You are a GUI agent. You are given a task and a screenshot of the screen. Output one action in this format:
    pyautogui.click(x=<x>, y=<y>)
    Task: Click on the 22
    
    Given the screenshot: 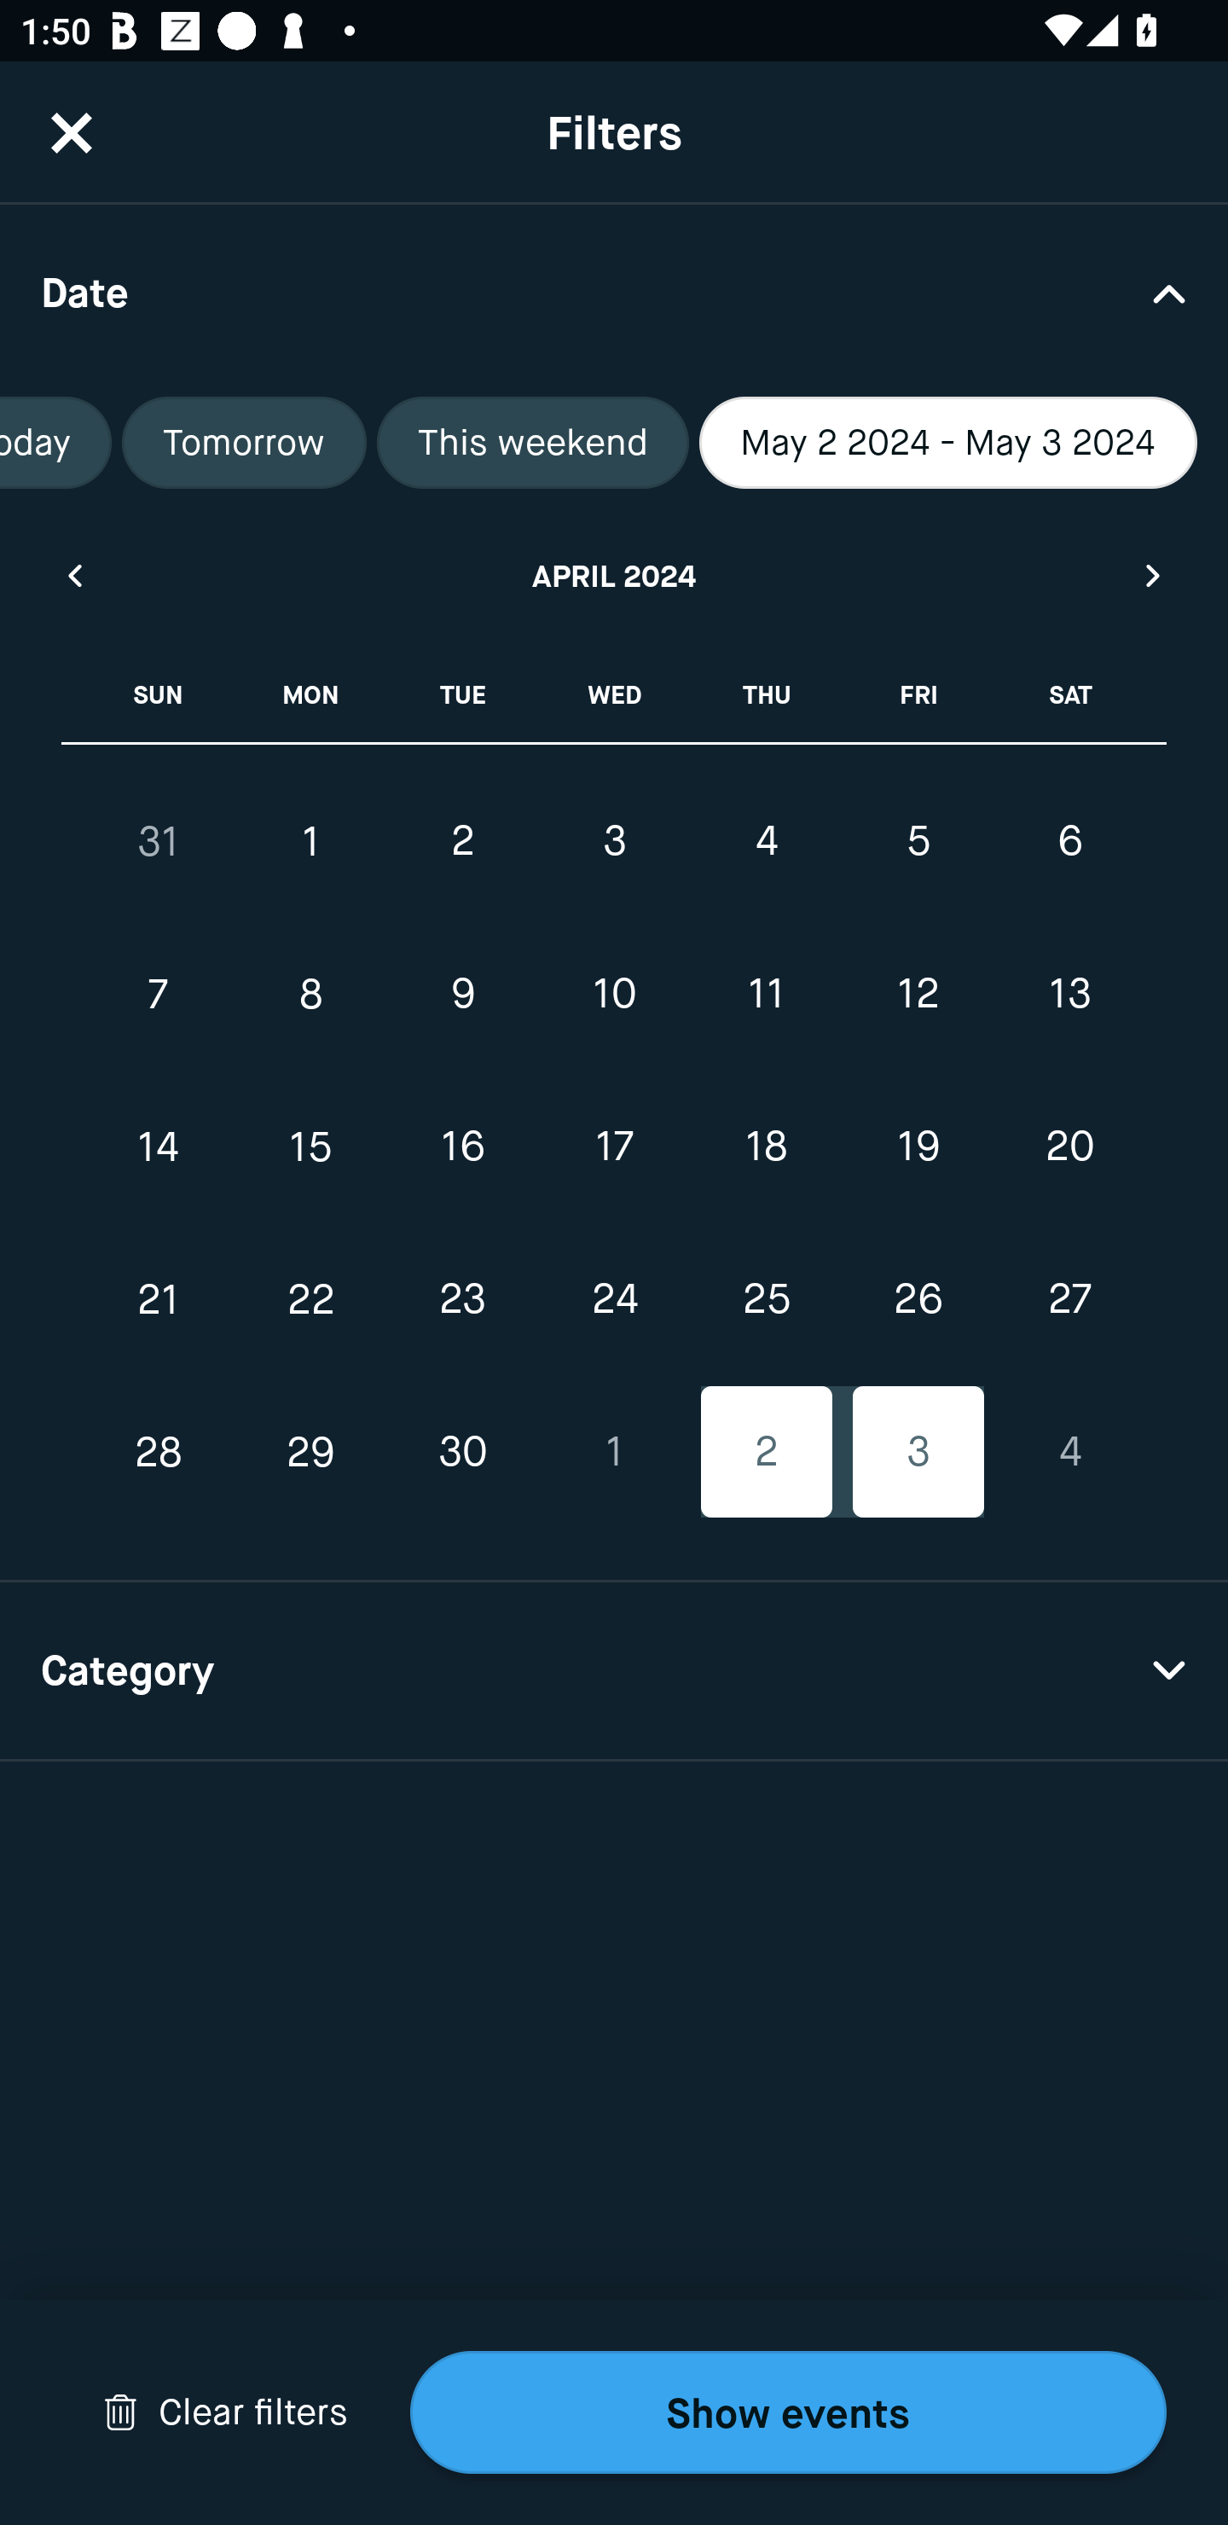 What is the action you would take?
    pyautogui.click(x=310, y=1298)
    